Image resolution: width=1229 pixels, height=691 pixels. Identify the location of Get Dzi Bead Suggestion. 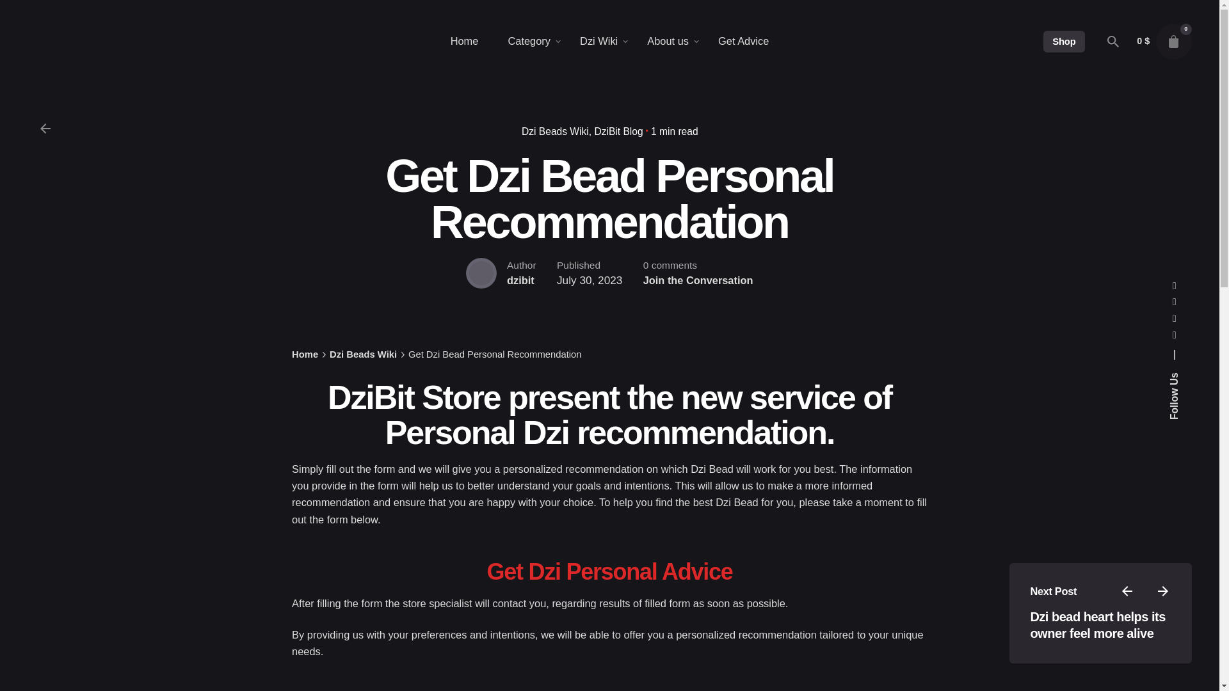
(609, 571).